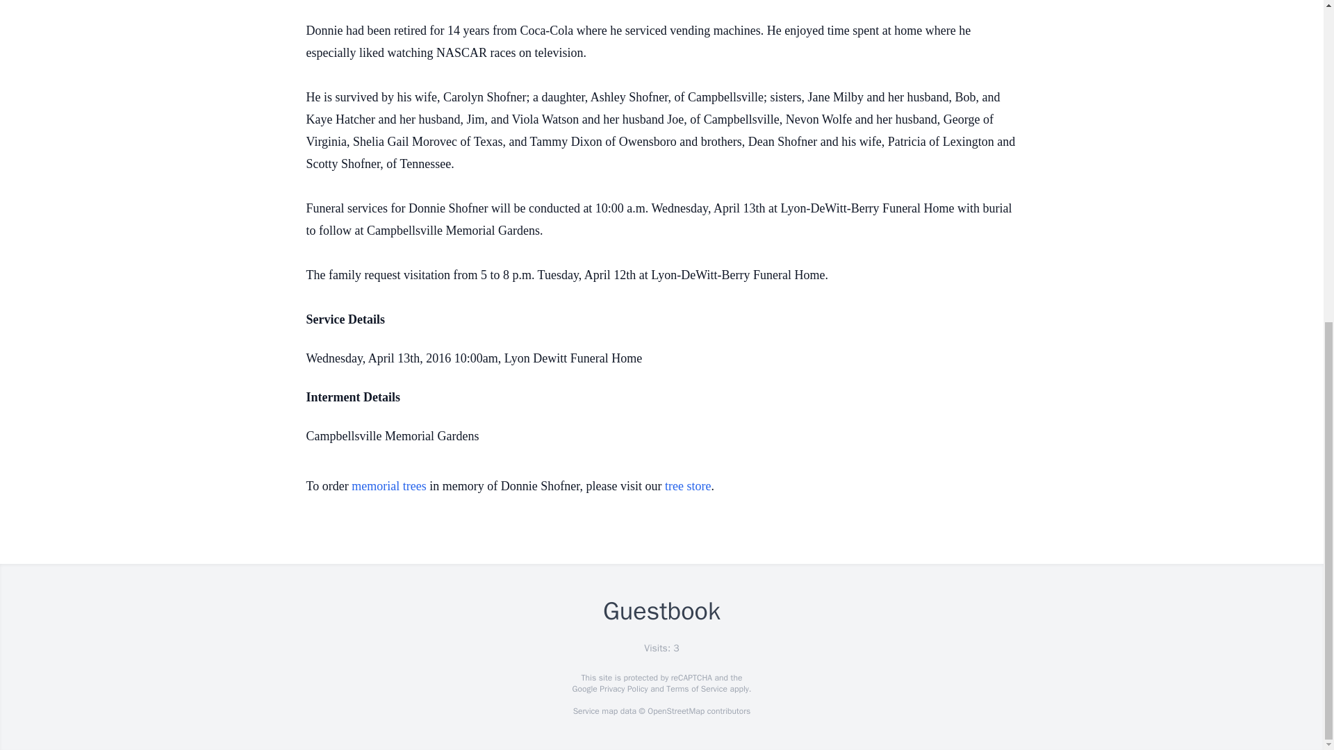 This screenshot has height=750, width=1334. I want to click on Privacy Policy, so click(623, 689).